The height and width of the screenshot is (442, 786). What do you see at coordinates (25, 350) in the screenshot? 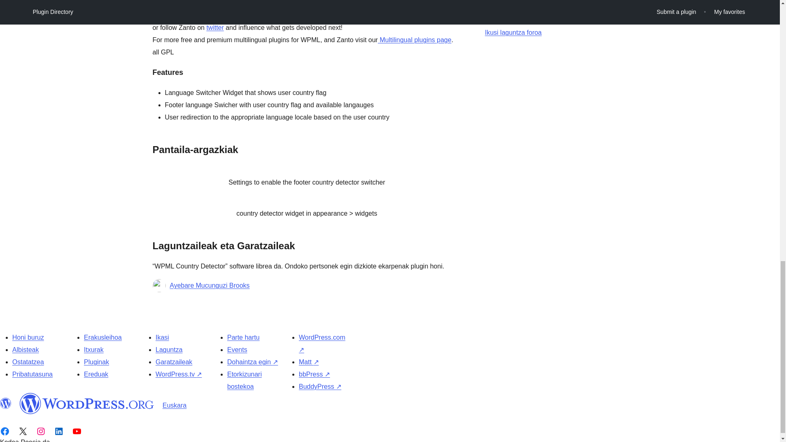
I see `Albisteak` at bounding box center [25, 350].